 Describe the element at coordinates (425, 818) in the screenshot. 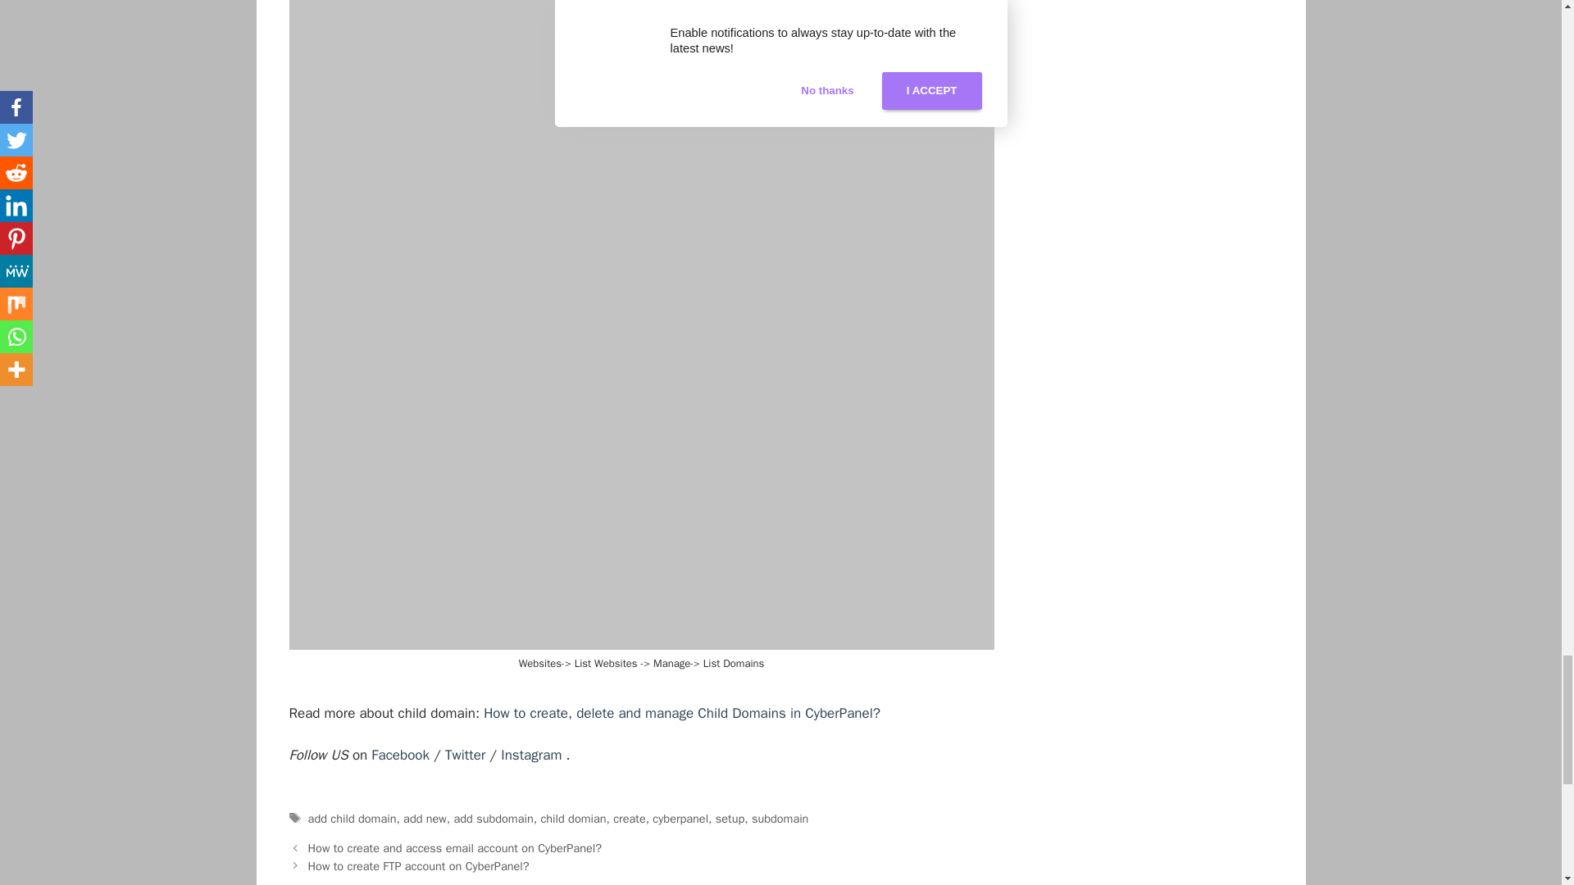

I see `add new` at that location.